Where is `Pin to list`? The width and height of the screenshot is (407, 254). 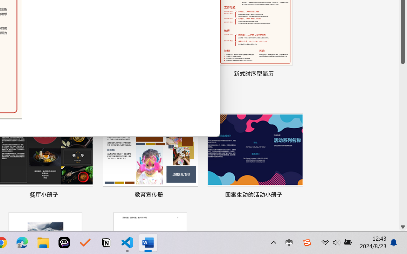
Pin to list is located at coordinates (297, 196).